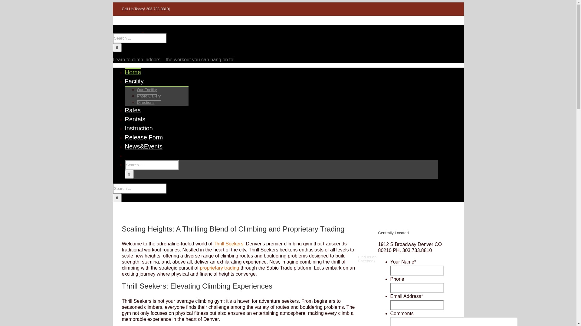 This screenshot has height=326, width=581. I want to click on Instruction, so click(139, 128).